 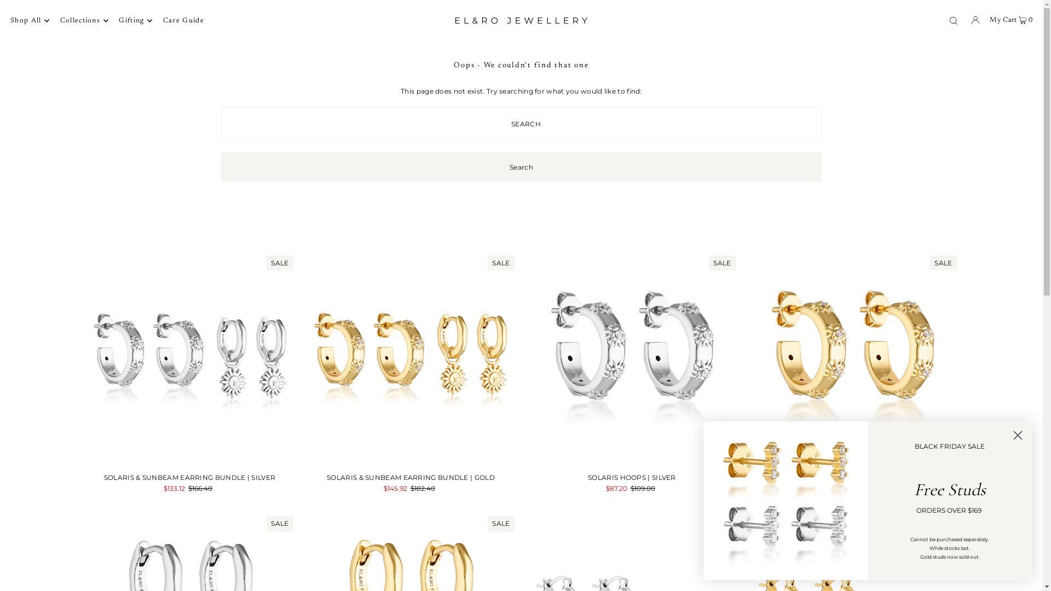 I want to click on SOLARIS & SUNBEAM EARRING BUNDLE | GOLD, so click(x=411, y=359).